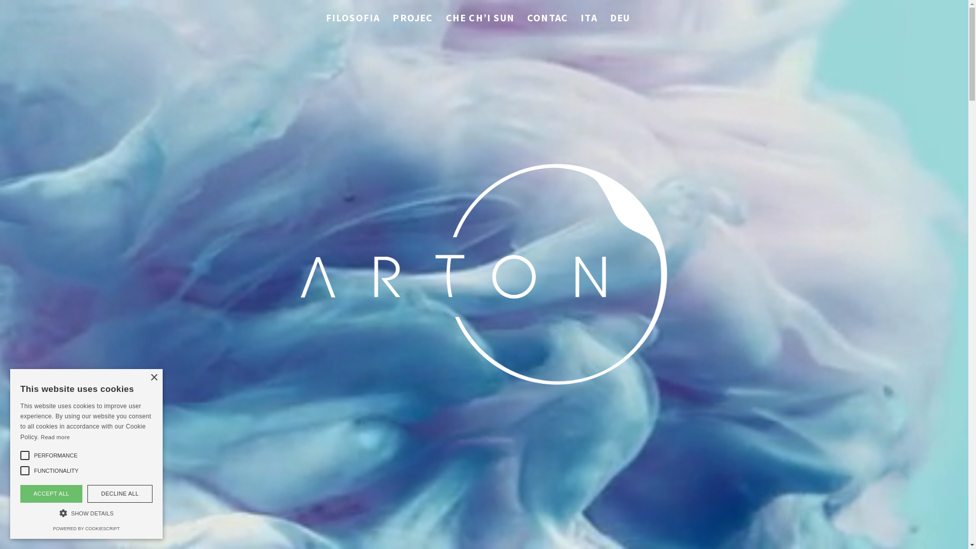 This screenshot has height=549, width=976. I want to click on DEU, so click(620, 18).